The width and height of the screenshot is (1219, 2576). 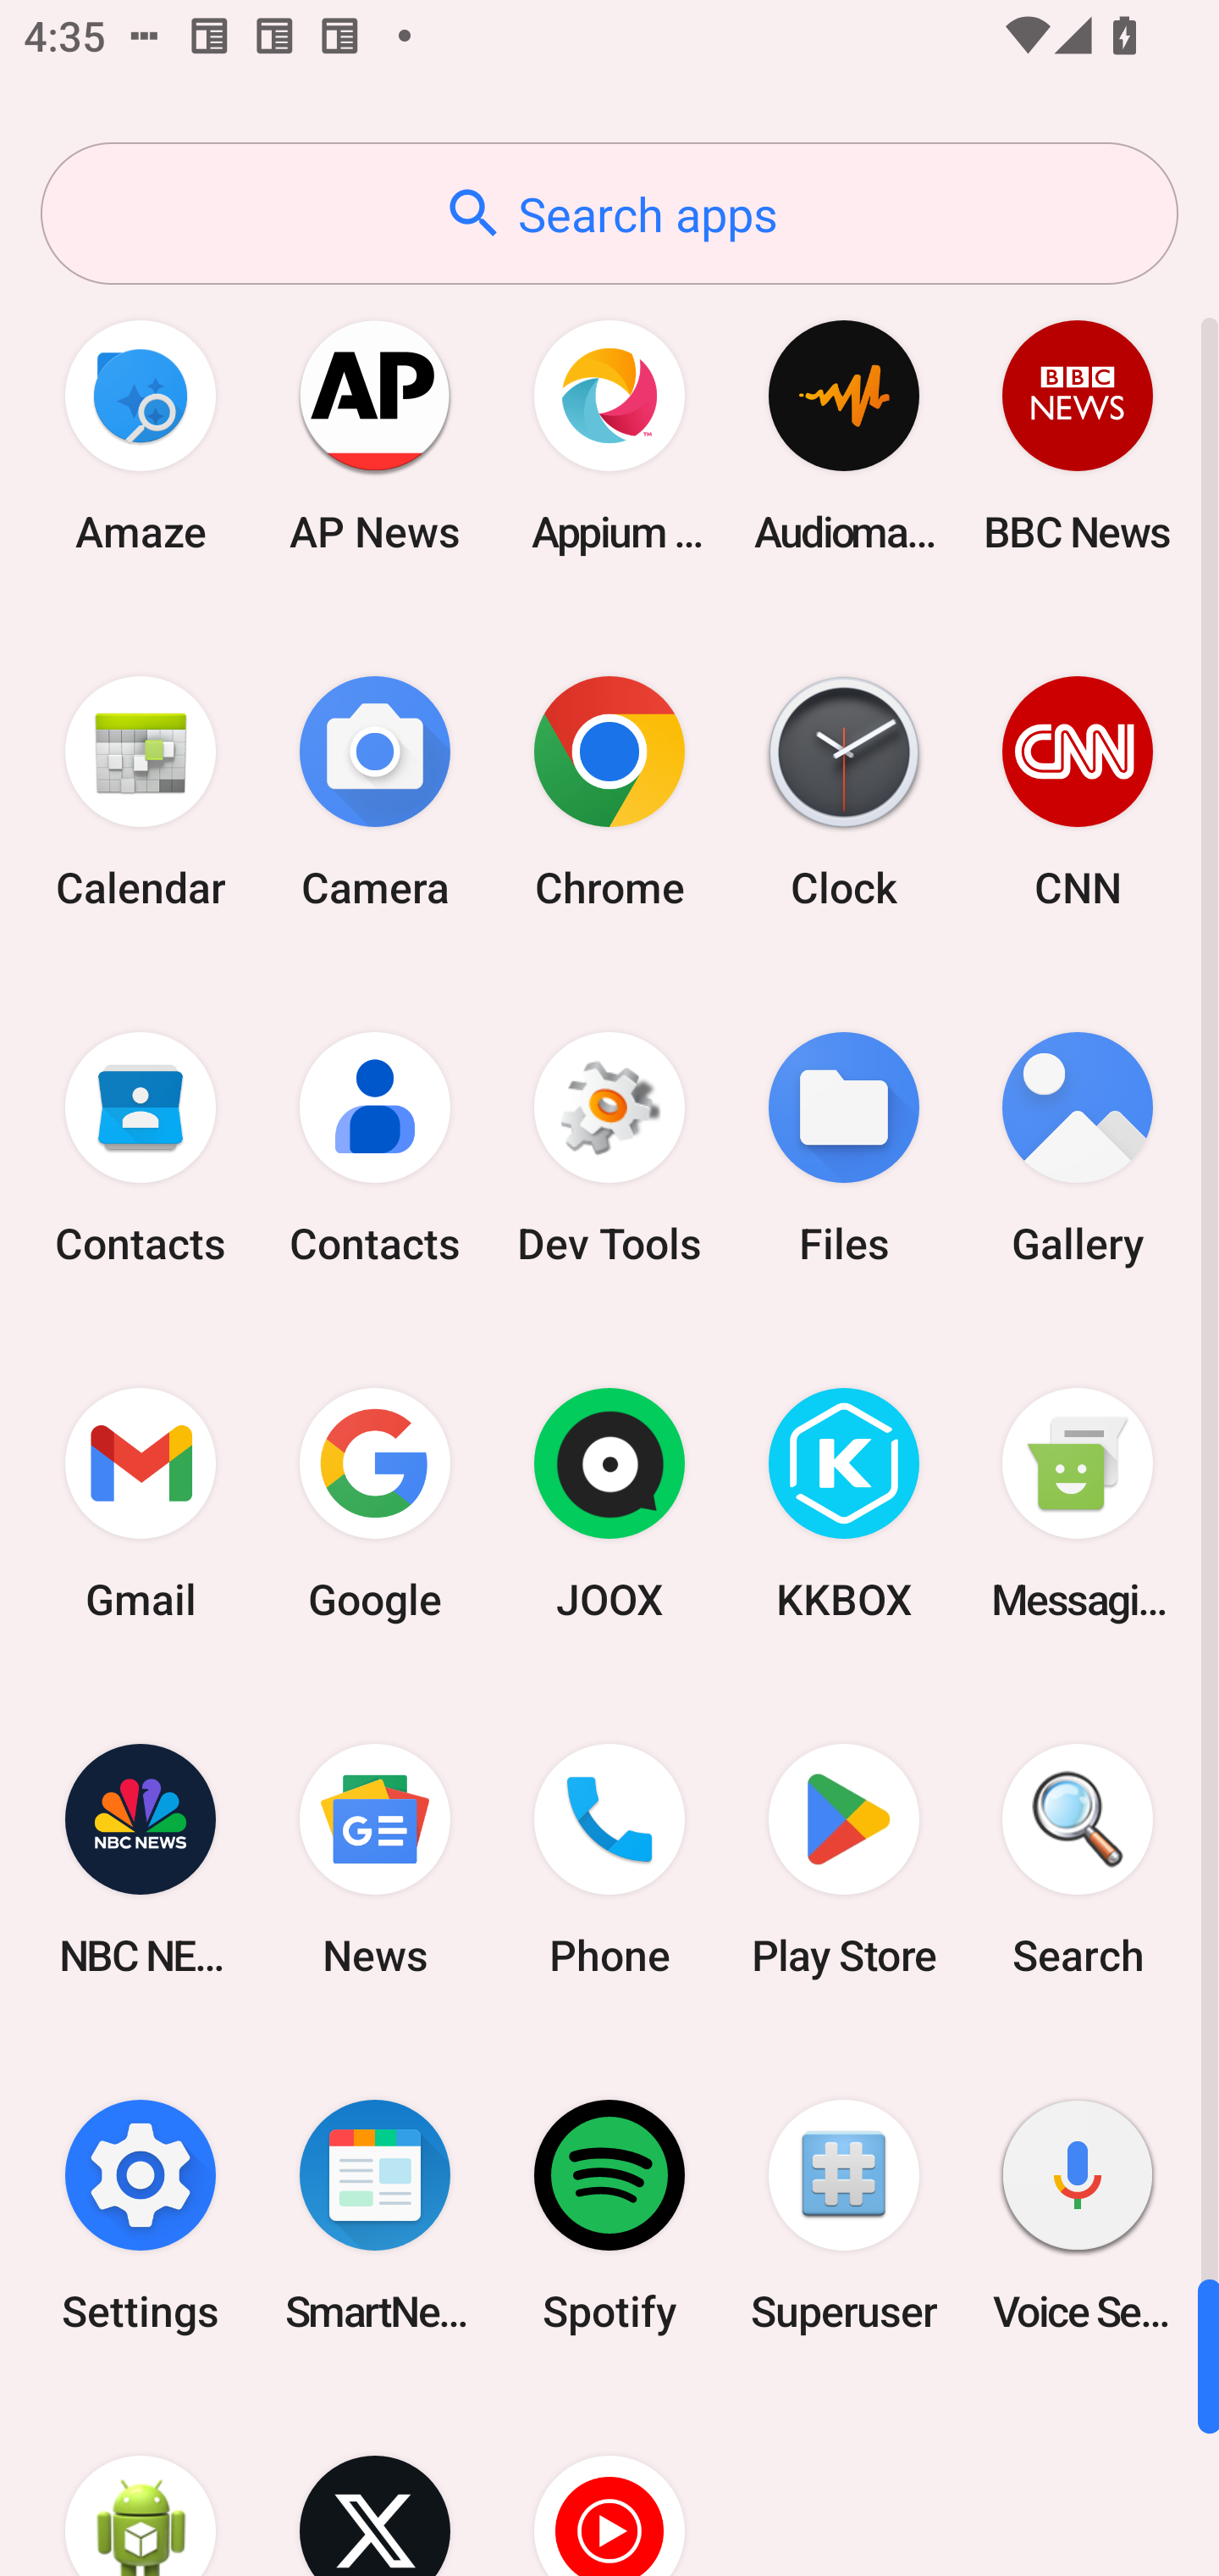 I want to click on AP News, so click(x=375, y=436).